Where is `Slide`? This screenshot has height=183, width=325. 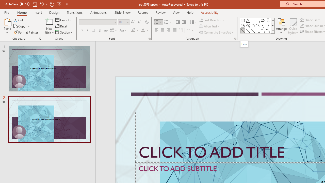 Slide is located at coordinates (49, 119).